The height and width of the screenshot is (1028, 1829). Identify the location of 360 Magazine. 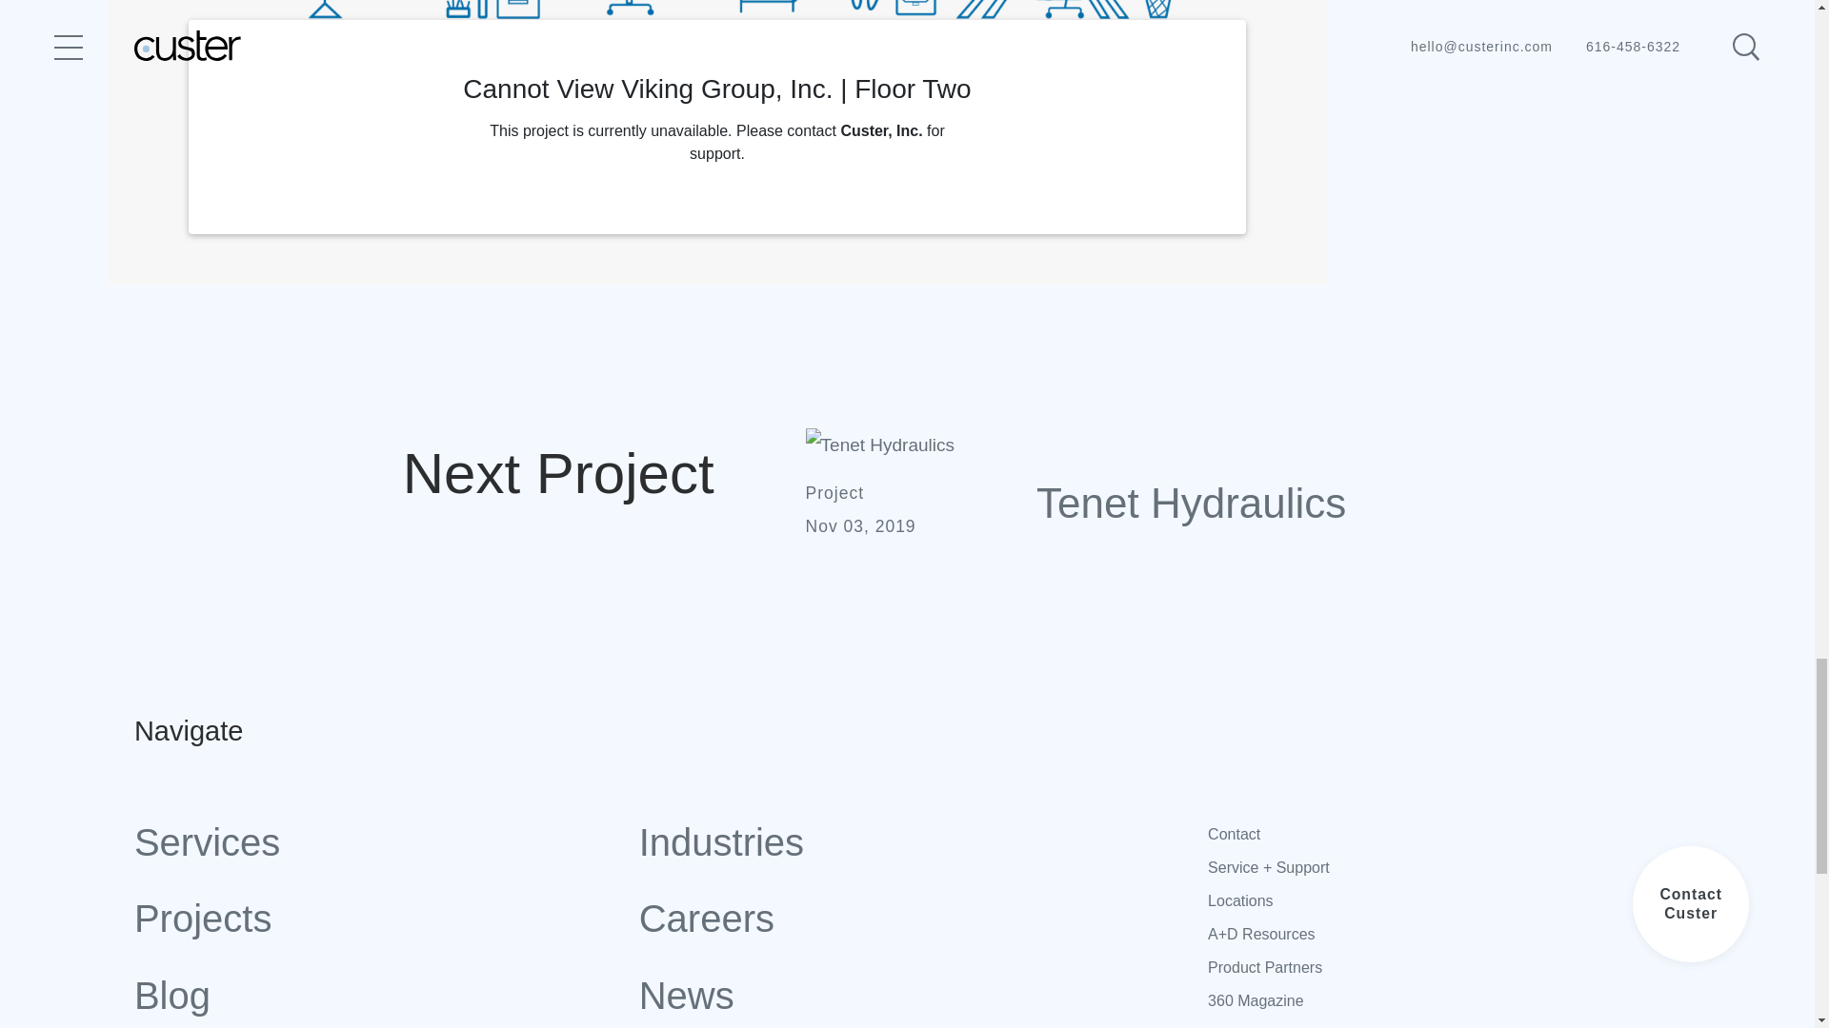
(1376, 1000).